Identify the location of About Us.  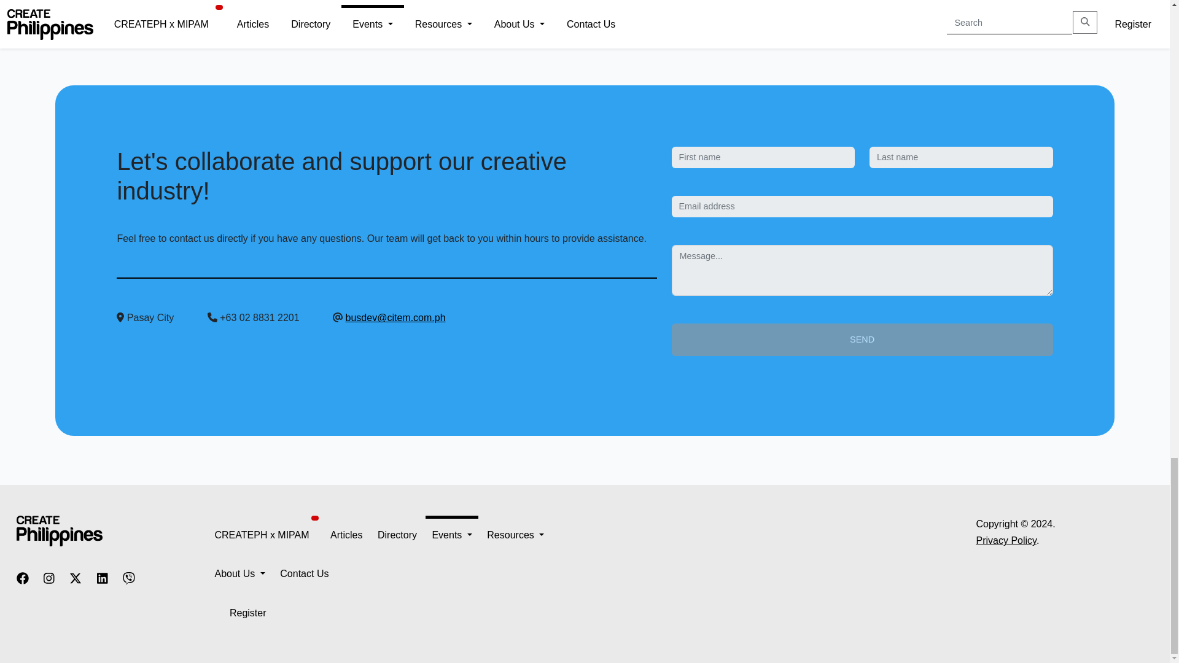
(239, 573).